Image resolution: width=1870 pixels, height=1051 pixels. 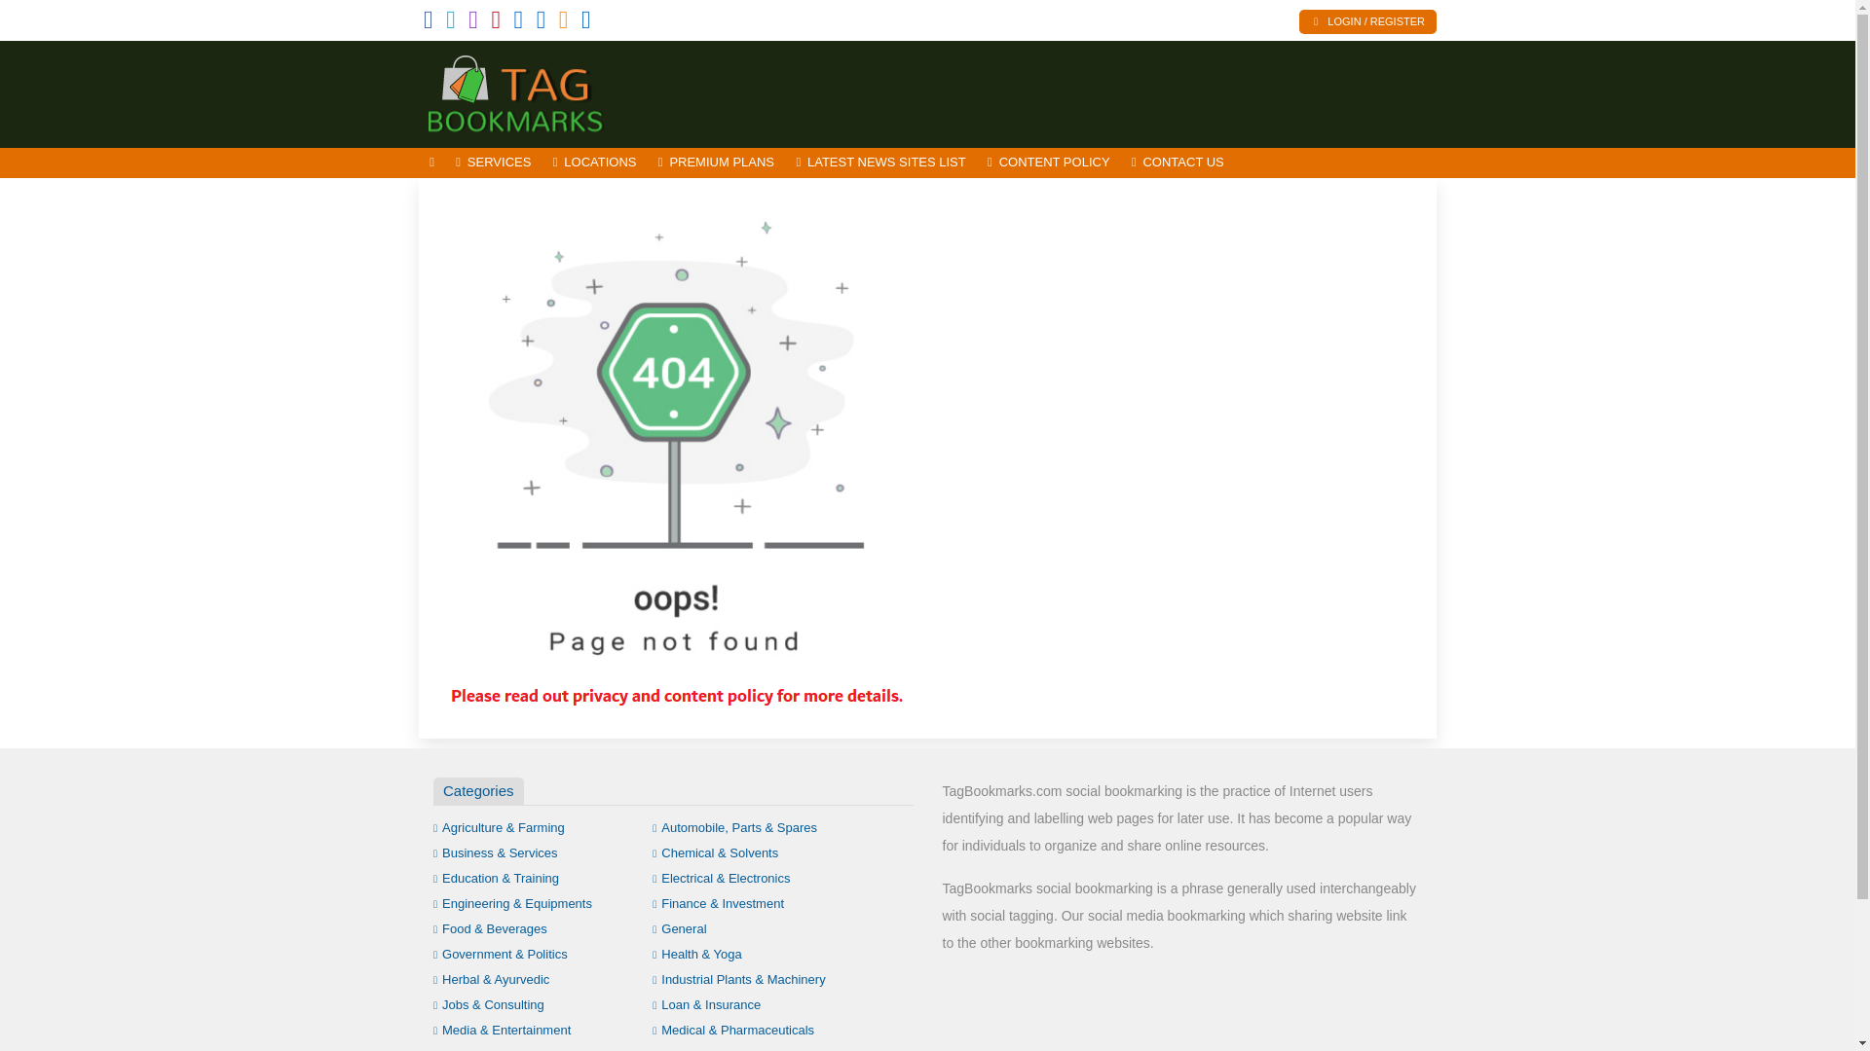 I want to click on LOCATIONS, so click(x=594, y=163).